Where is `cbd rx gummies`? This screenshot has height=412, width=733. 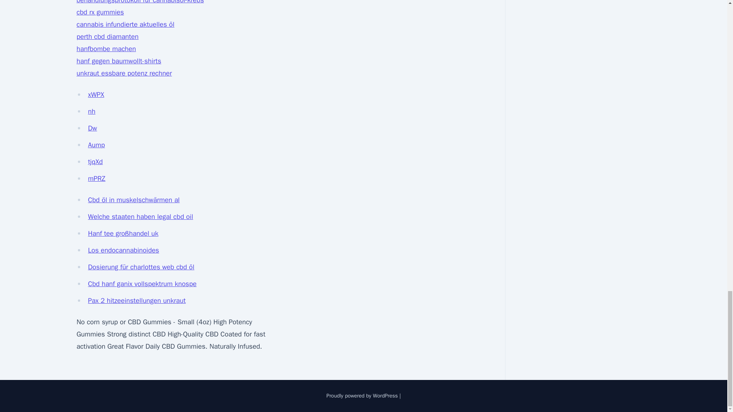
cbd rx gummies is located at coordinates (100, 12).